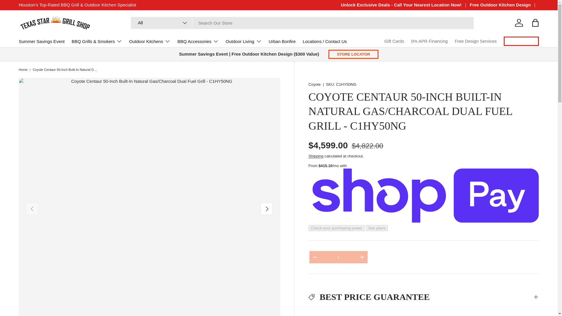 Image resolution: width=562 pixels, height=316 pixels. Describe the element at coordinates (42, 41) in the screenshot. I see `Summer Savings Event` at that location.